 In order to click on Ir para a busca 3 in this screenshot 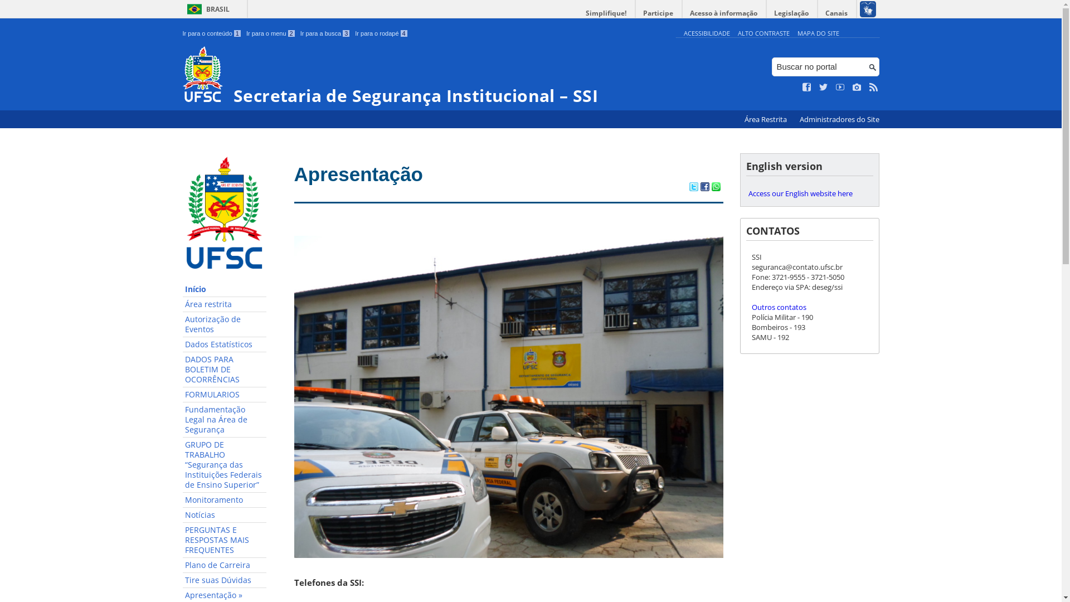, I will do `click(325, 33)`.